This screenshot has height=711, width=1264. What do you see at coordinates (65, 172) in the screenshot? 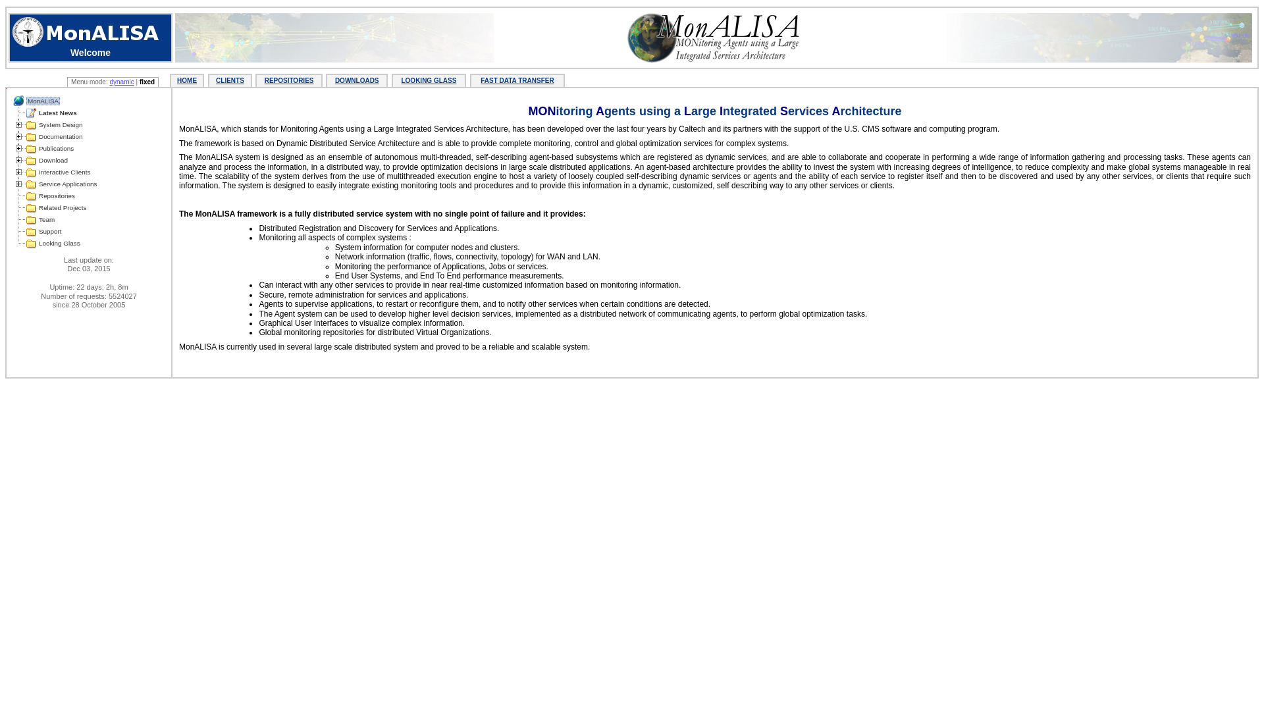
I see `Interactive Clients` at bounding box center [65, 172].